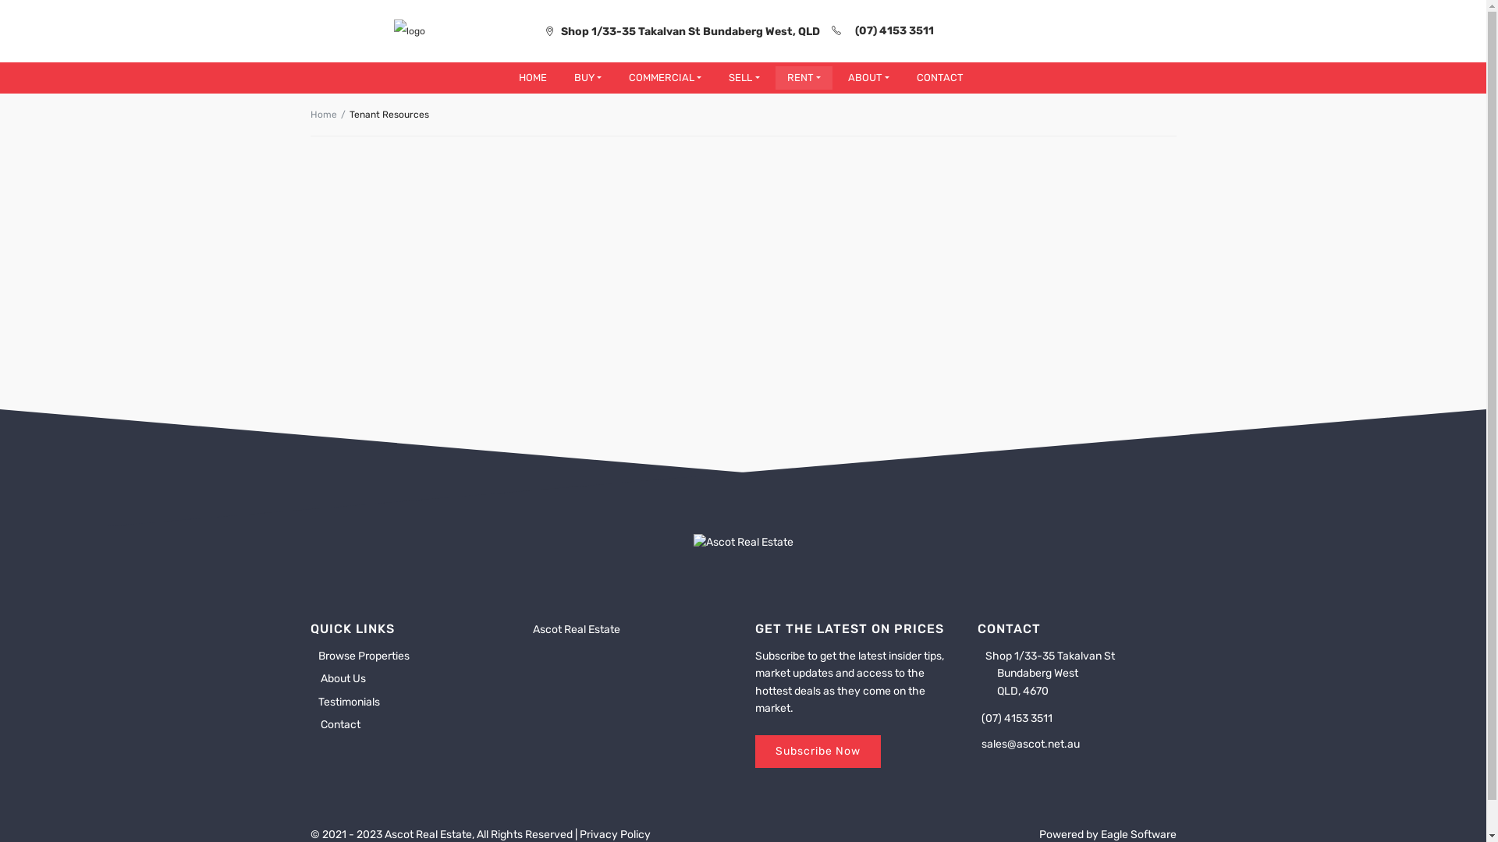 This screenshot has height=842, width=1498. I want to click on Testimonials, so click(345, 702).